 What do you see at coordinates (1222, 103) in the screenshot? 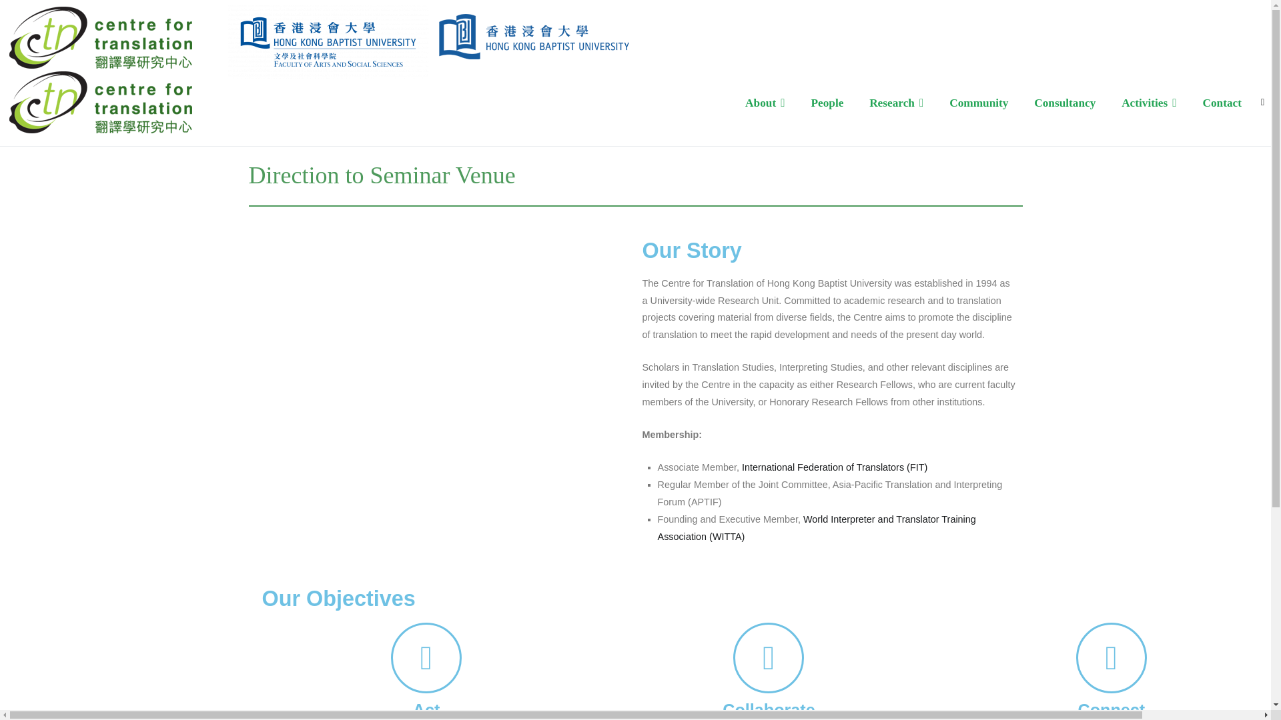
I see `Contact` at bounding box center [1222, 103].